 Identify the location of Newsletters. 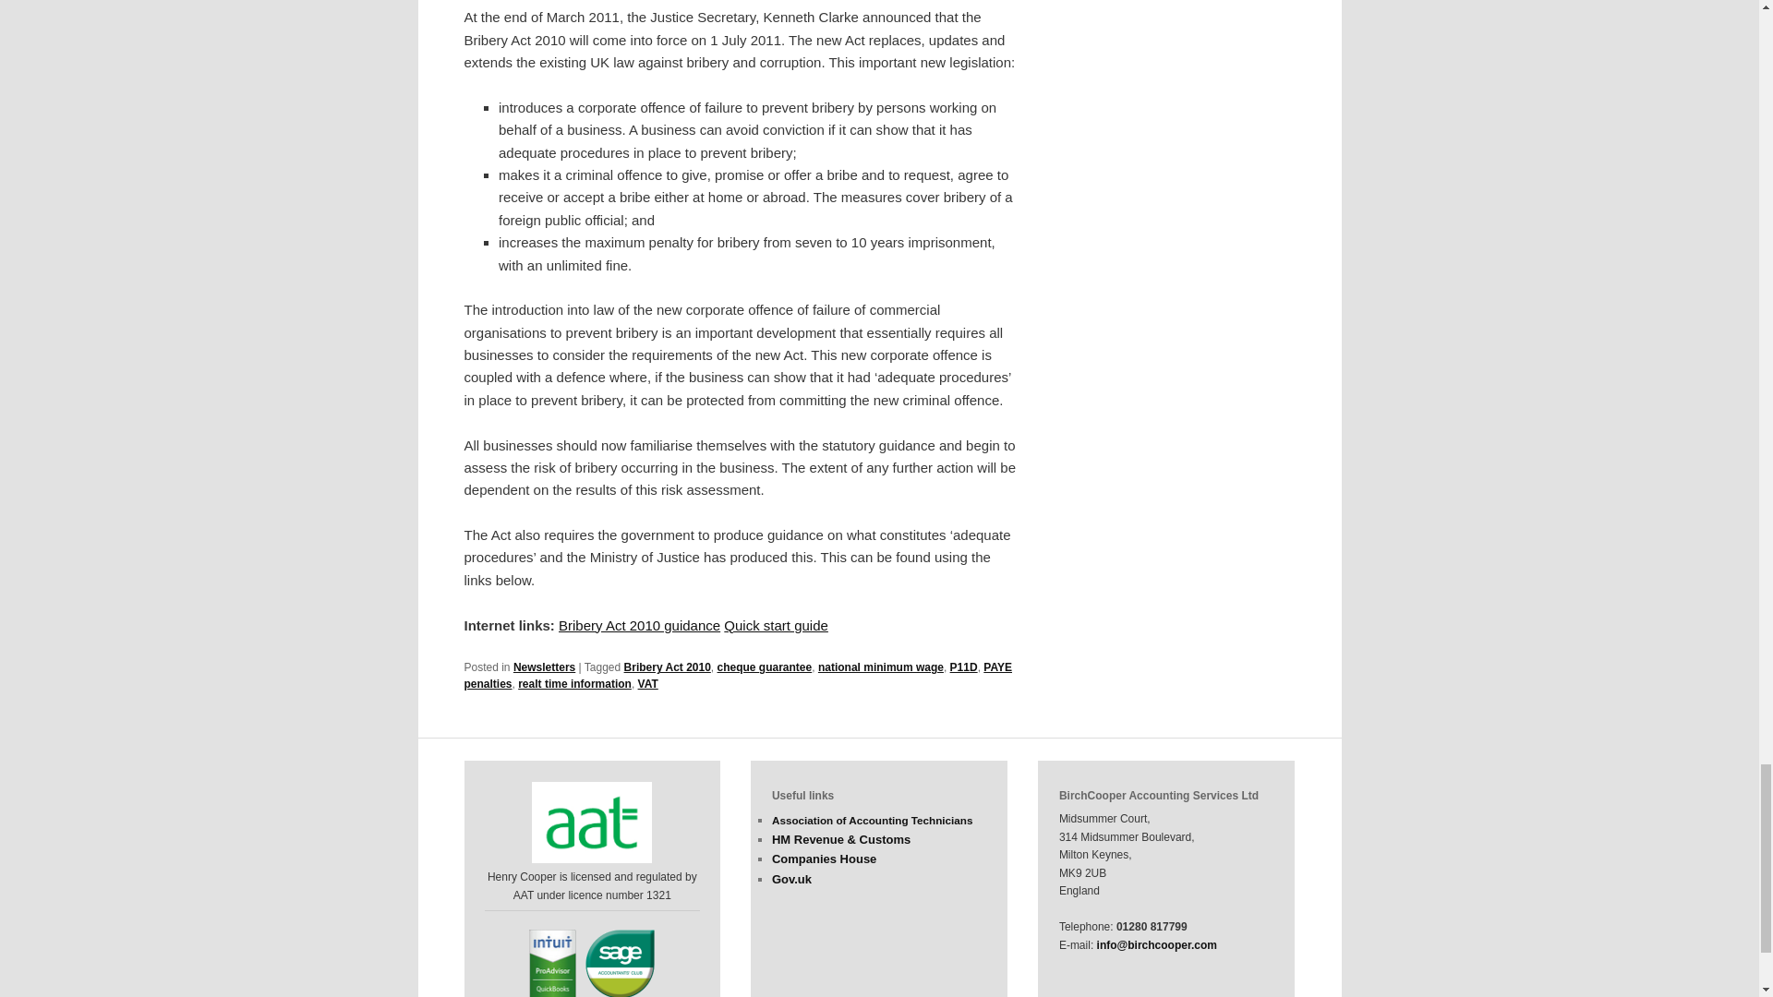
(544, 667).